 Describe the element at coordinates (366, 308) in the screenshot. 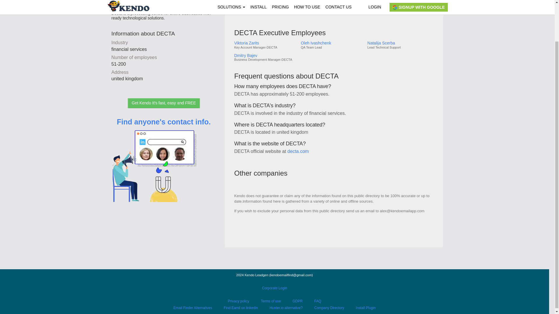

I see `Install Plugin` at that location.